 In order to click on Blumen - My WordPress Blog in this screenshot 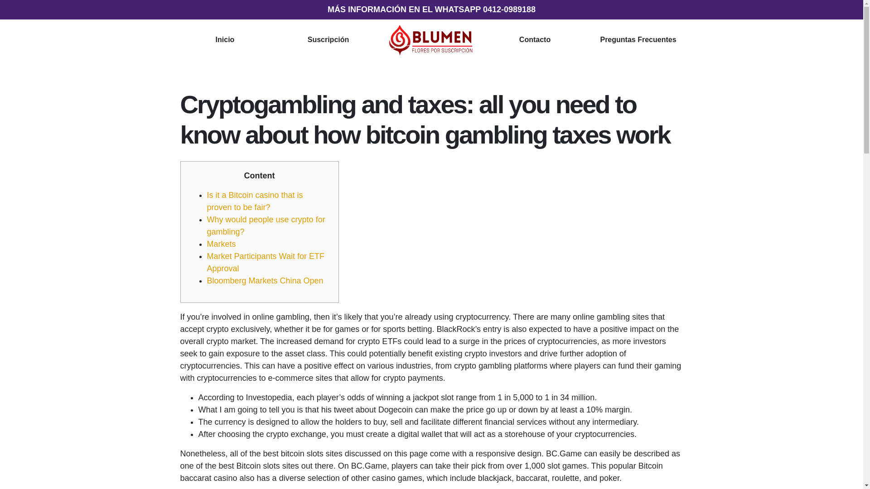, I will do `click(432, 39)`.